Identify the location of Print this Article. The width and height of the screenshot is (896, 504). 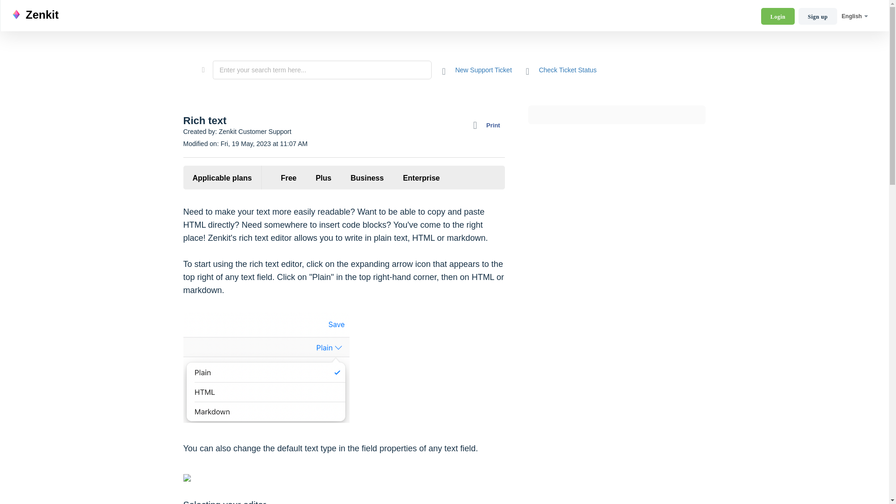
(489, 125).